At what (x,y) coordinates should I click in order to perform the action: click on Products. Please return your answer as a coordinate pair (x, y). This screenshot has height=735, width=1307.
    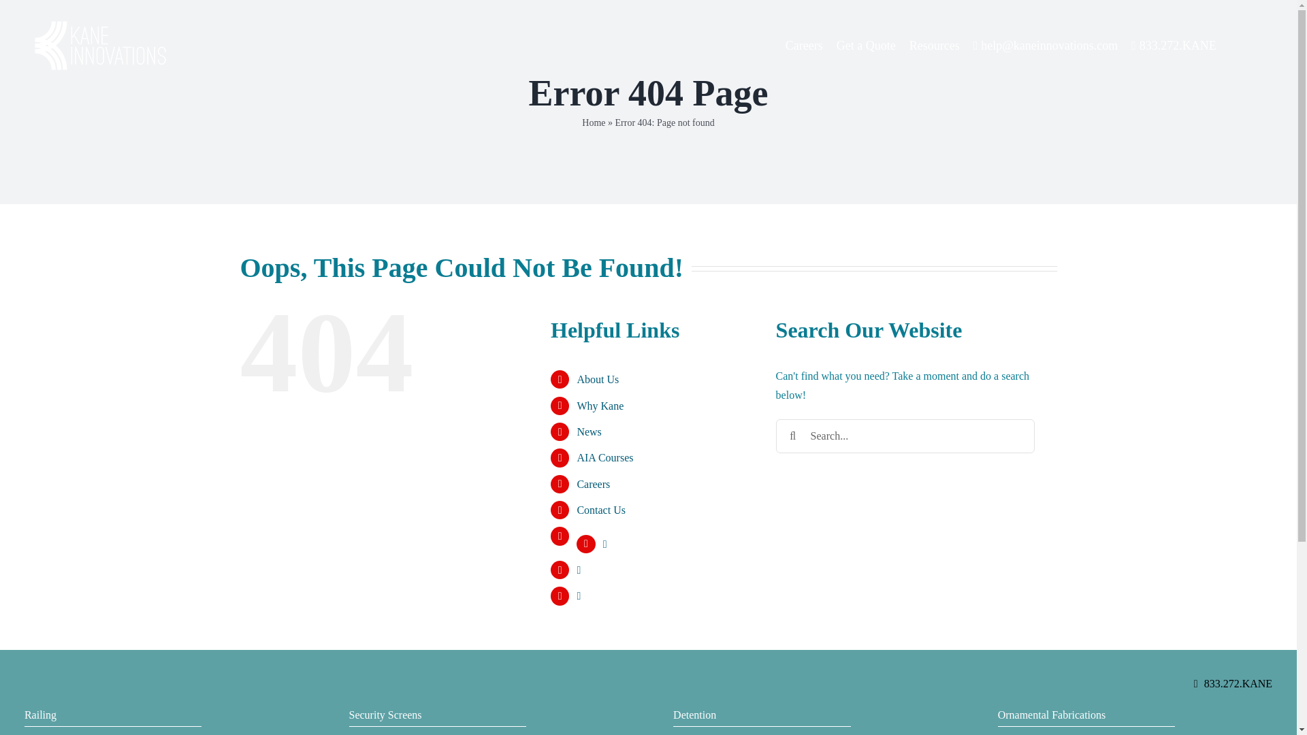
    Looking at the image, I should click on (437, 732).